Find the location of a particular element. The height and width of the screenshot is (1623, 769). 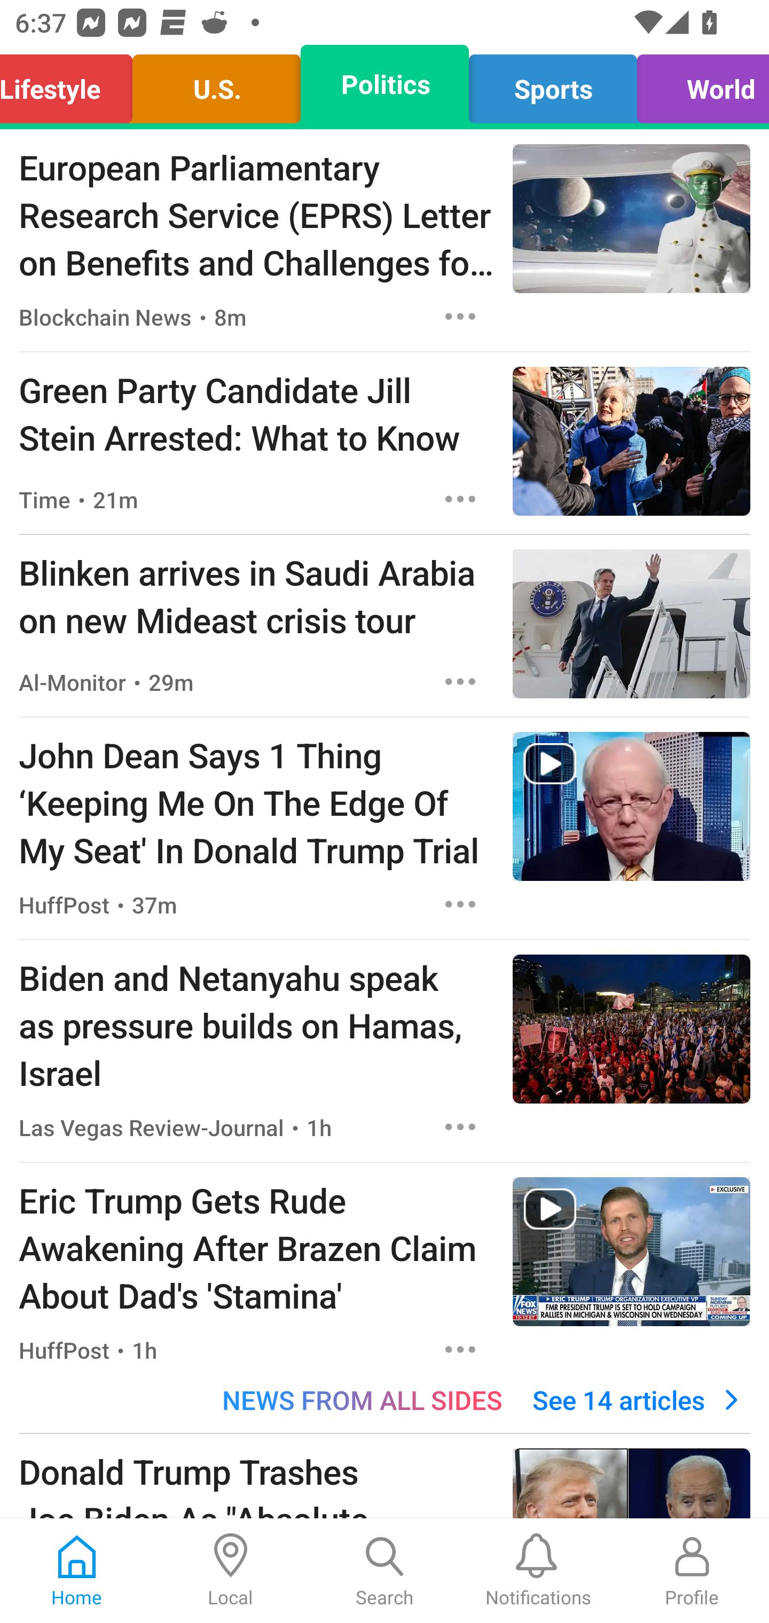

Local is located at coordinates (231, 1571).